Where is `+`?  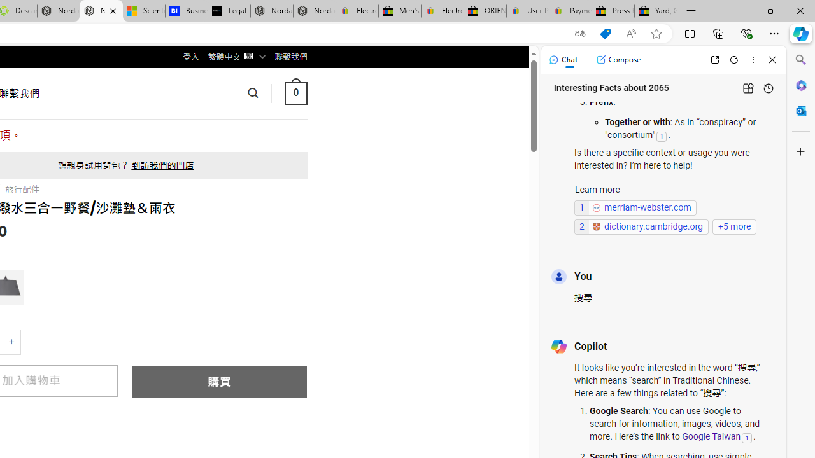
+ is located at coordinates (12, 342).